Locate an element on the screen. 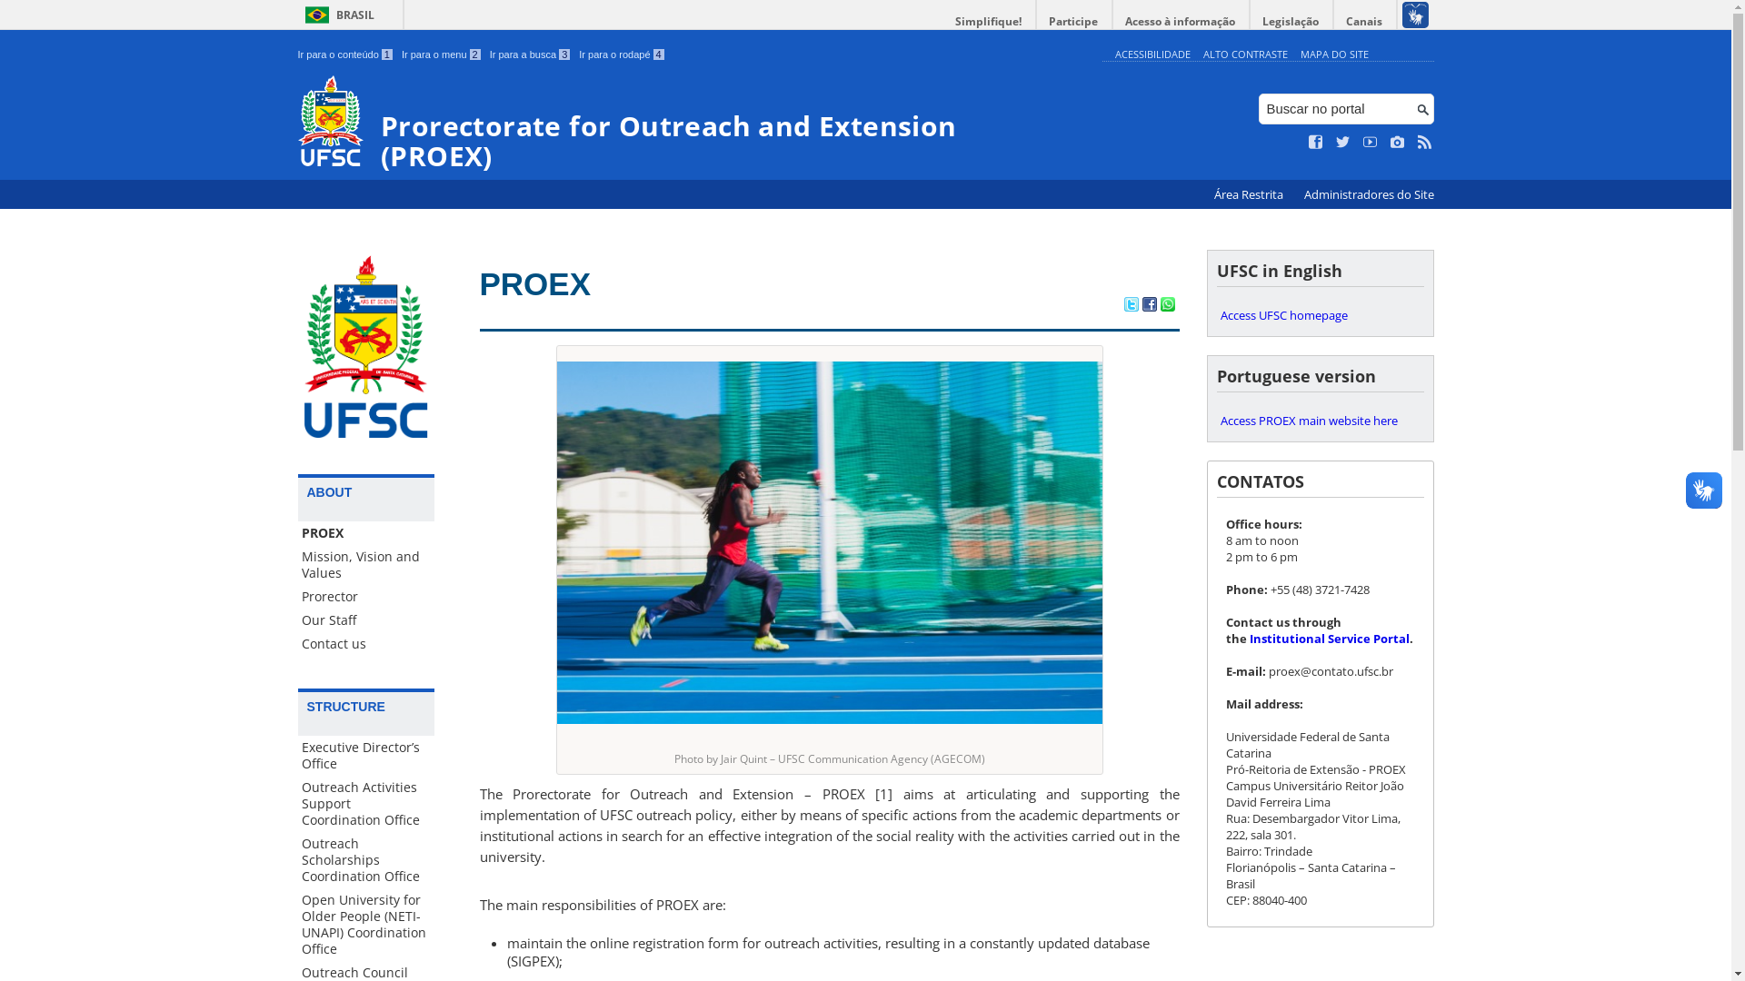 The image size is (1745, 981). Outreach Activities Support Coordination Office is located at coordinates (366, 804).